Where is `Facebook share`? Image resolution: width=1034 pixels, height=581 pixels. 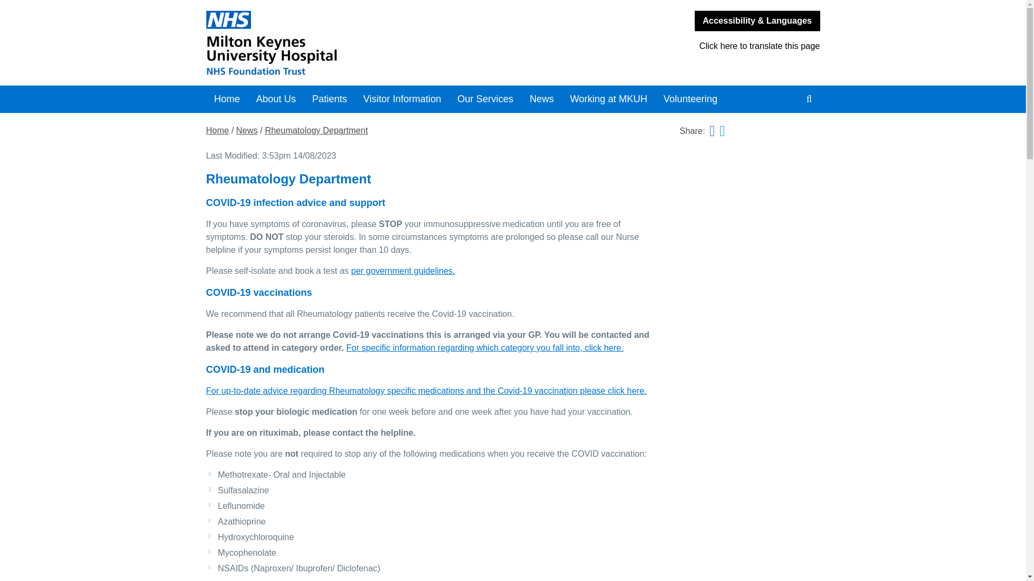 Facebook share is located at coordinates (712, 131).